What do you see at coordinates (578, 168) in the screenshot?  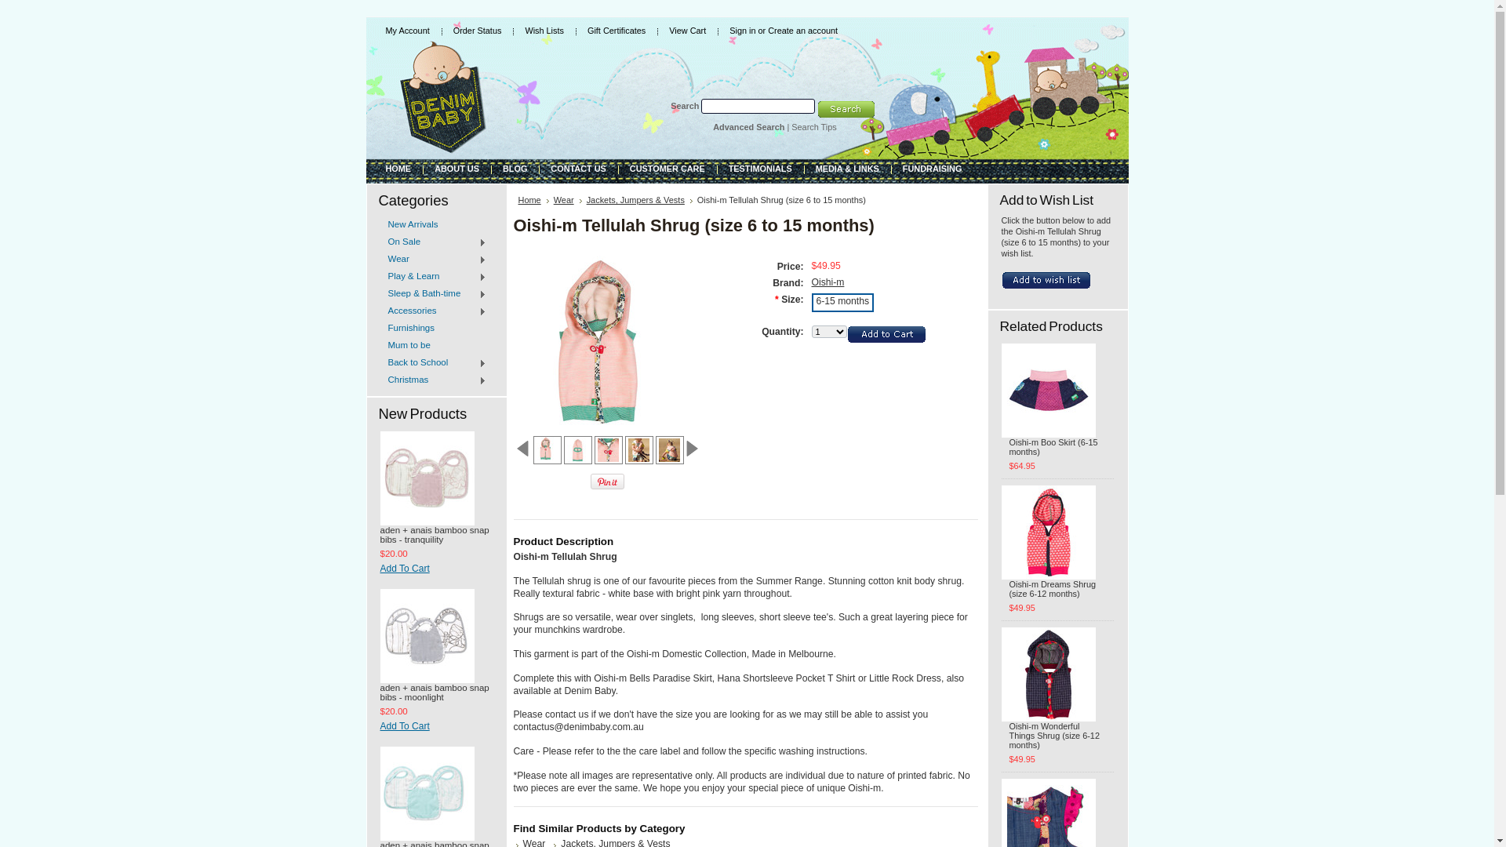 I see `CONTACT US` at bounding box center [578, 168].